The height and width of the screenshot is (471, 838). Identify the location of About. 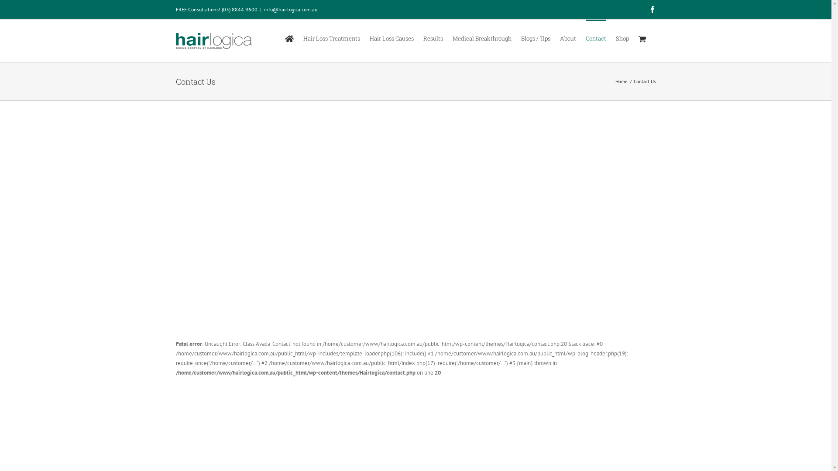
(567, 38).